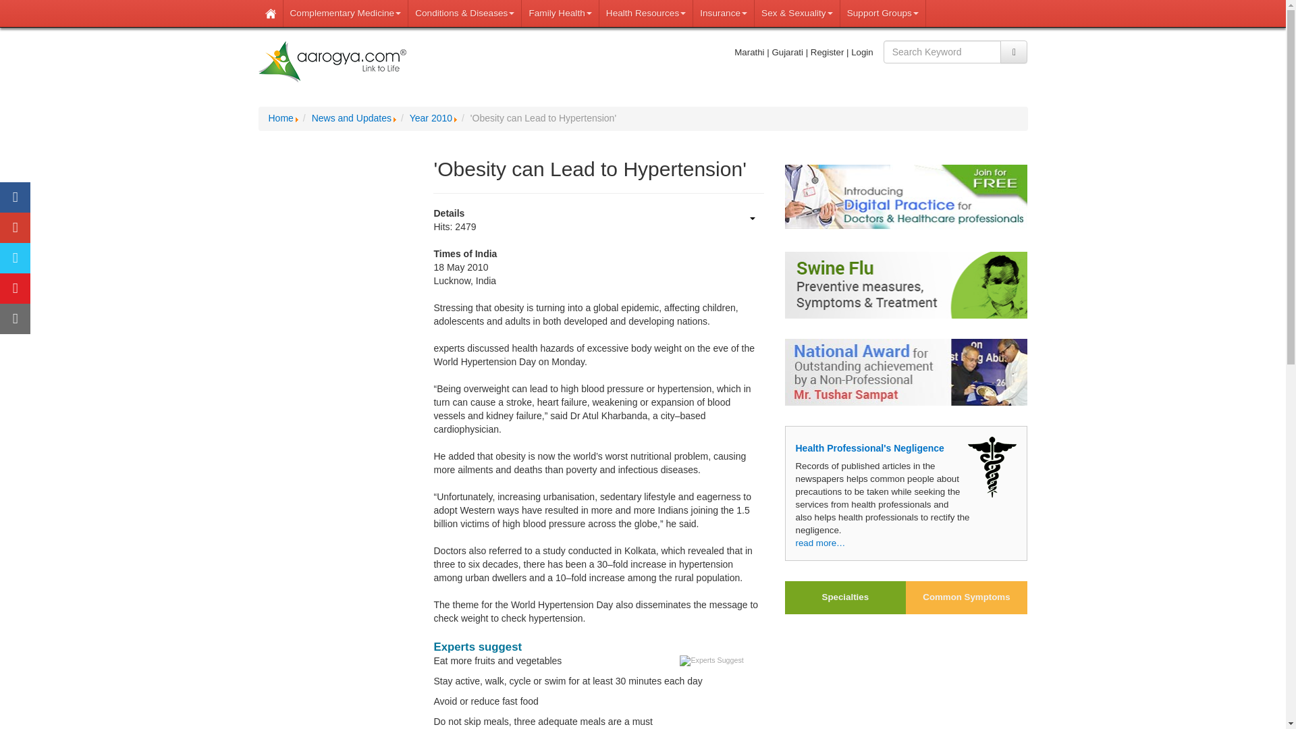 This screenshot has height=729, width=1296. I want to click on Advertisement, so click(906, 678).